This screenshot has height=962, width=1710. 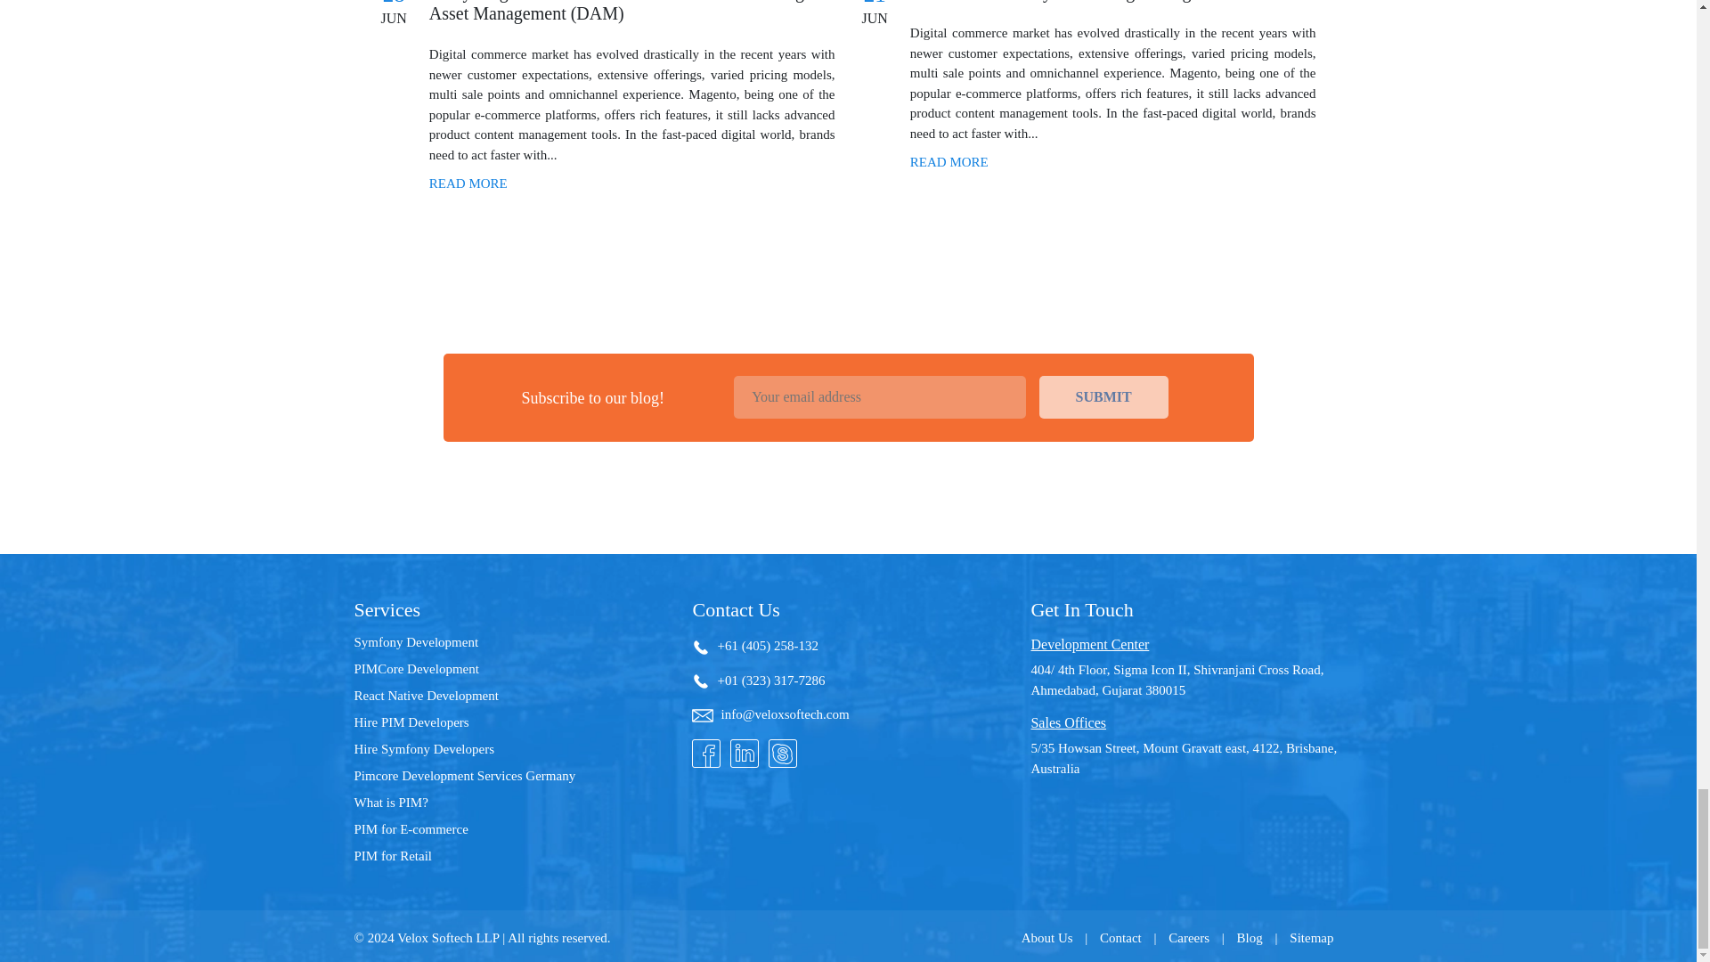 I want to click on Call Us, so click(x=704, y=681).